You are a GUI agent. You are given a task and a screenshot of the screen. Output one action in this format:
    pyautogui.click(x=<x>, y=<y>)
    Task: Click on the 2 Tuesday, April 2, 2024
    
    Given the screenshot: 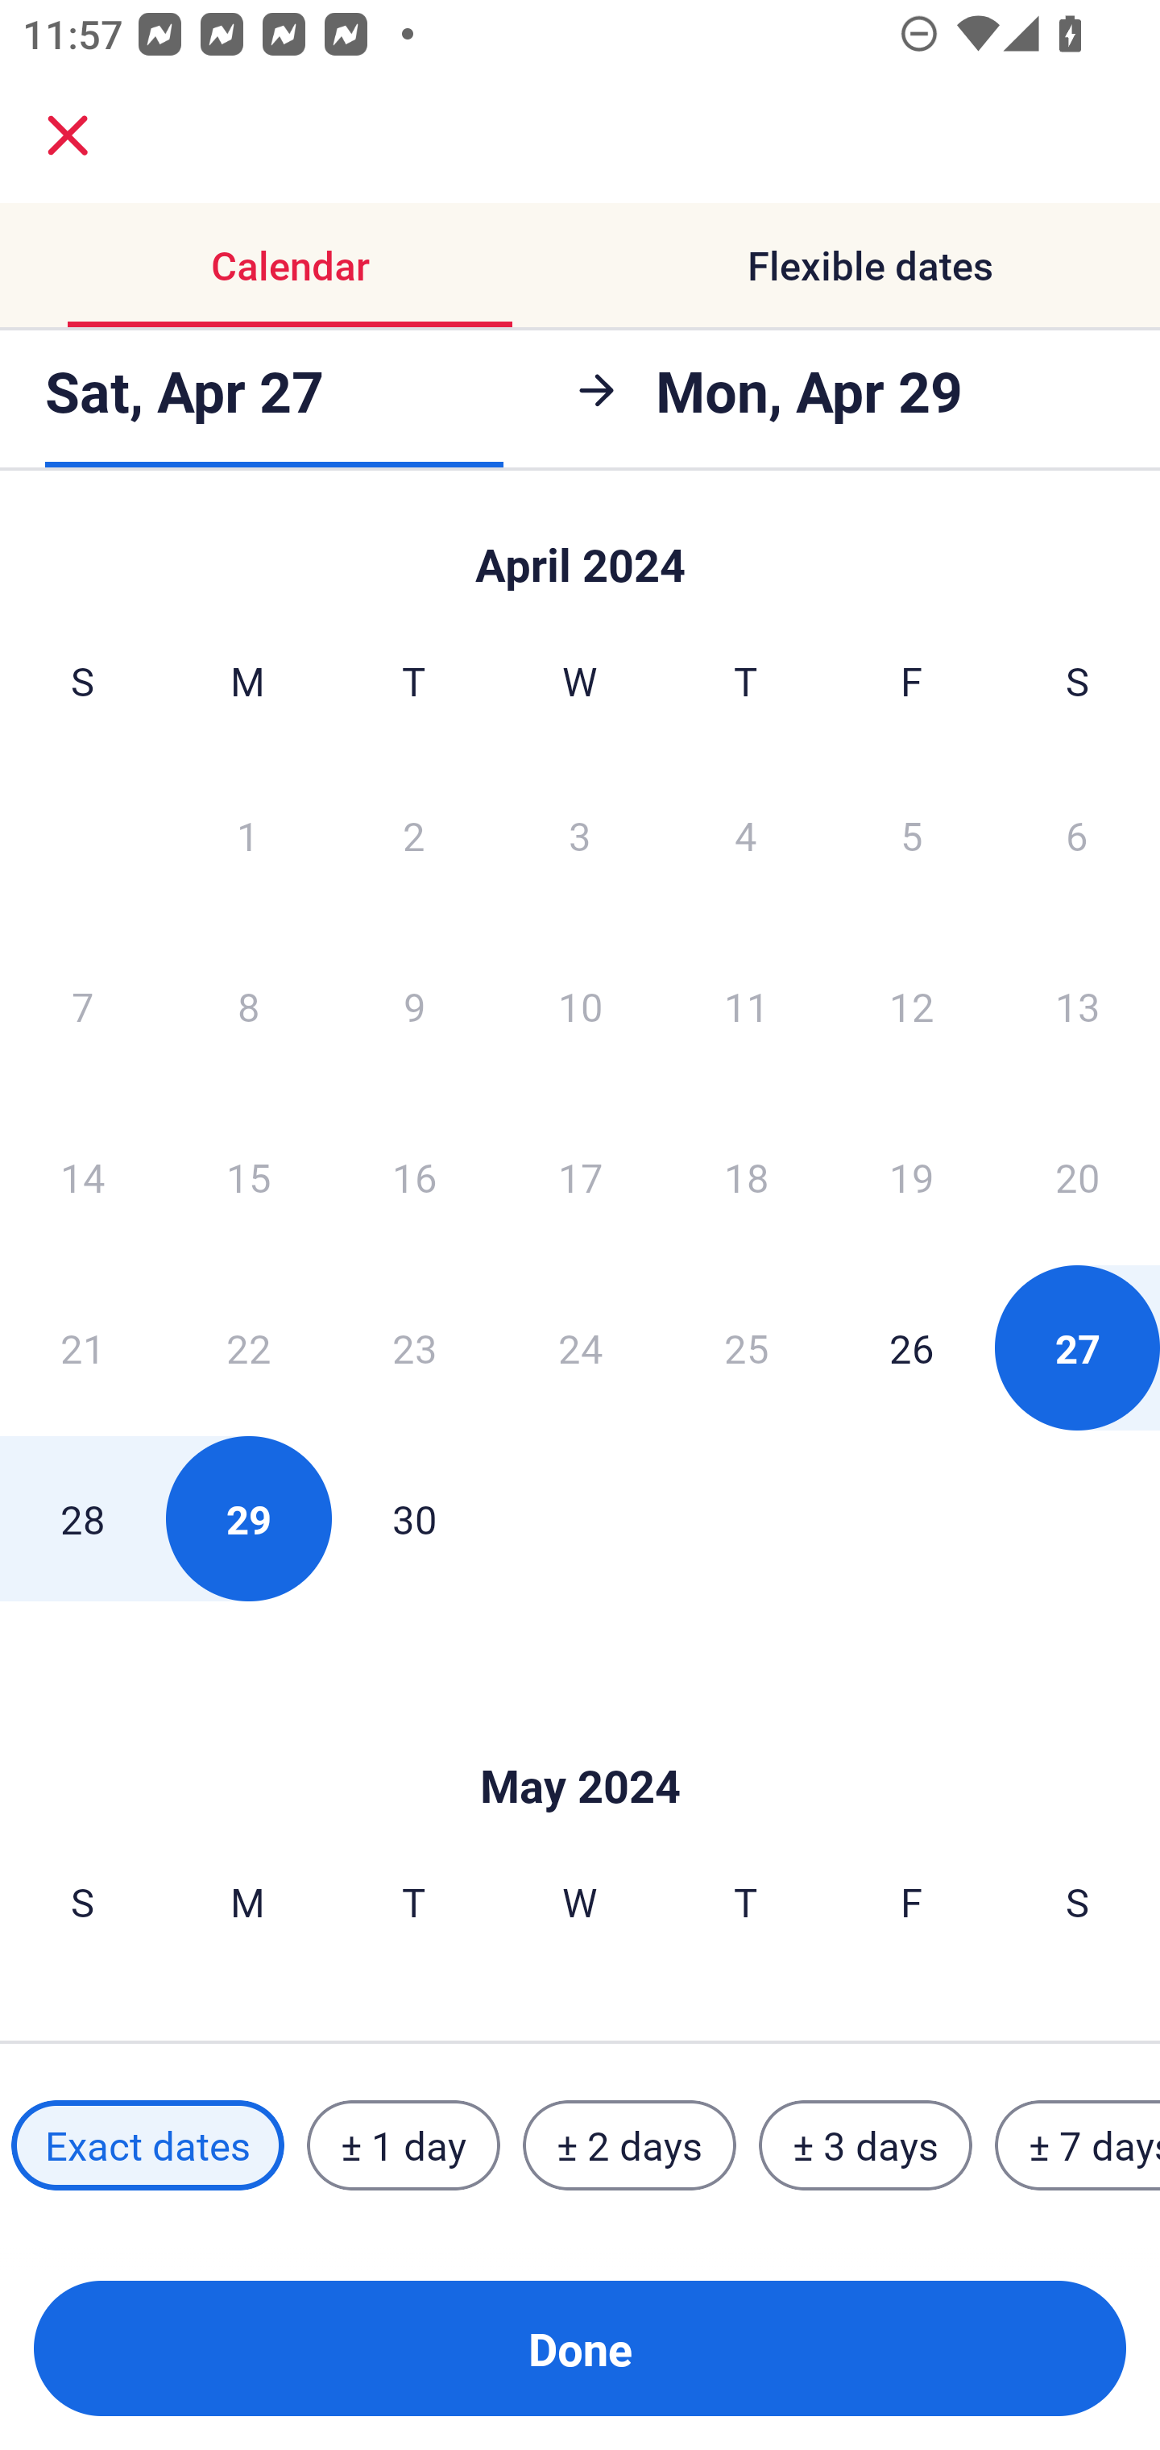 What is the action you would take?
    pyautogui.click(x=413, y=835)
    